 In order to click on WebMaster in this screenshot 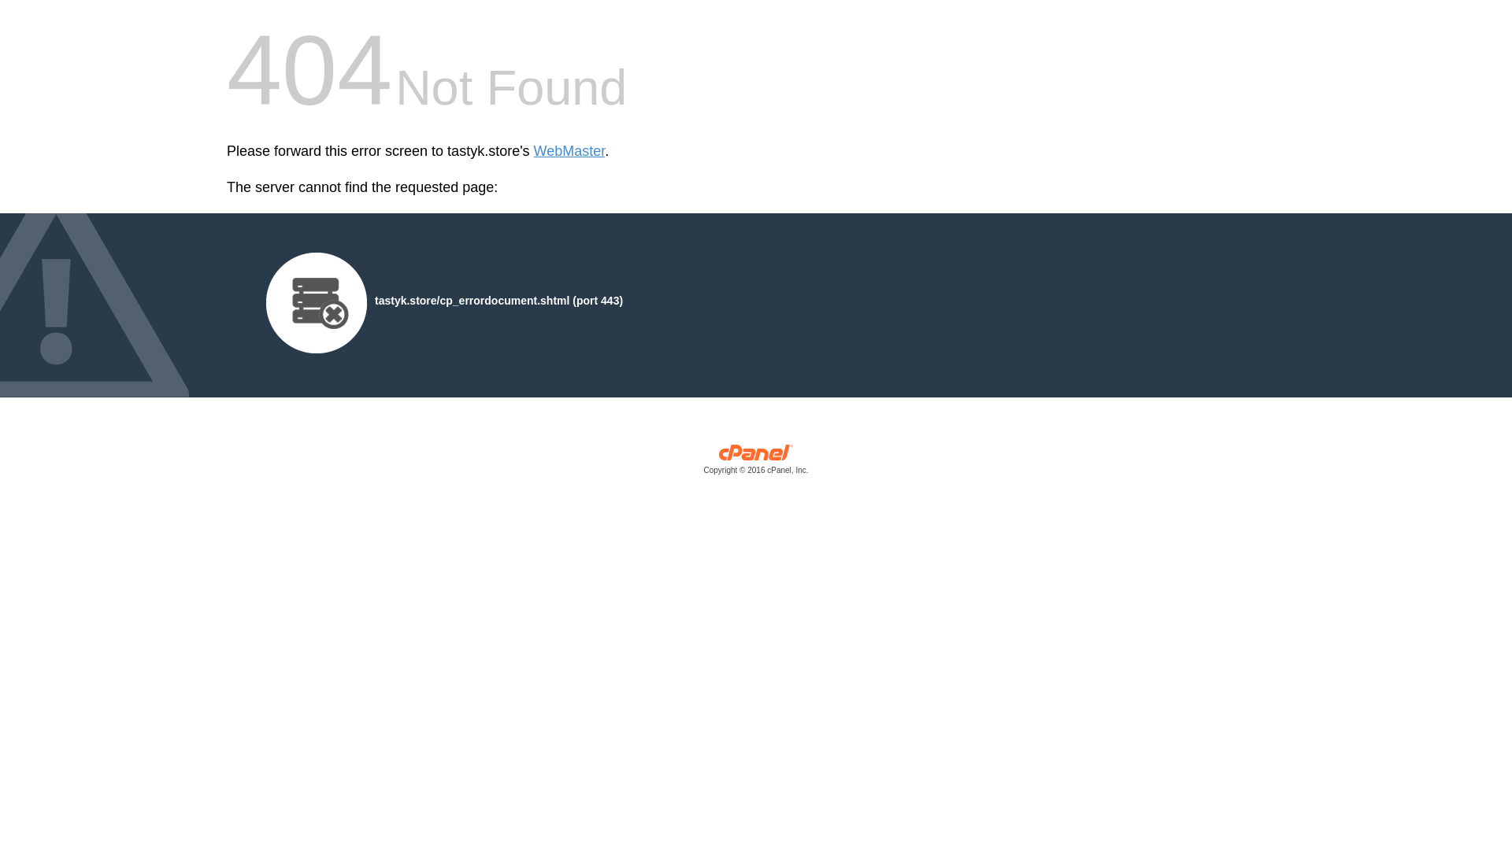, I will do `click(569, 151)`.